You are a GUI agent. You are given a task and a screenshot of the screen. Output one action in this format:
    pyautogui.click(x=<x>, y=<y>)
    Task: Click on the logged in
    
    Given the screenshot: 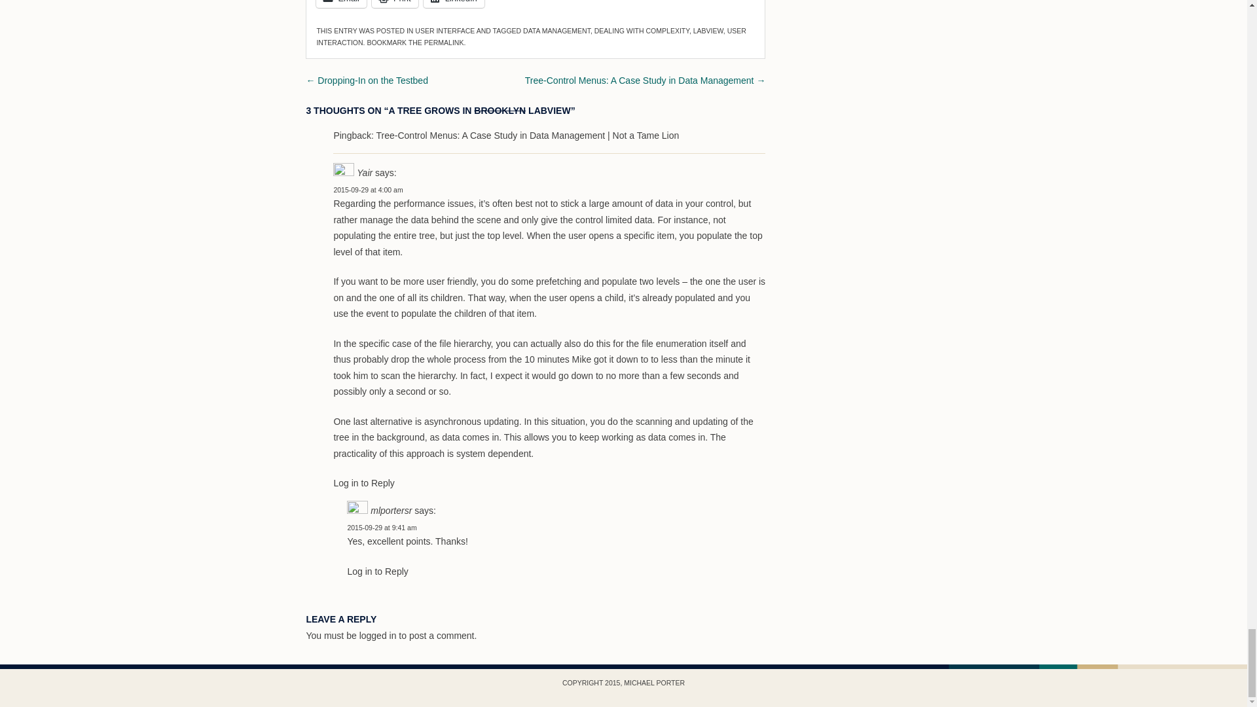 What is the action you would take?
    pyautogui.click(x=378, y=635)
    